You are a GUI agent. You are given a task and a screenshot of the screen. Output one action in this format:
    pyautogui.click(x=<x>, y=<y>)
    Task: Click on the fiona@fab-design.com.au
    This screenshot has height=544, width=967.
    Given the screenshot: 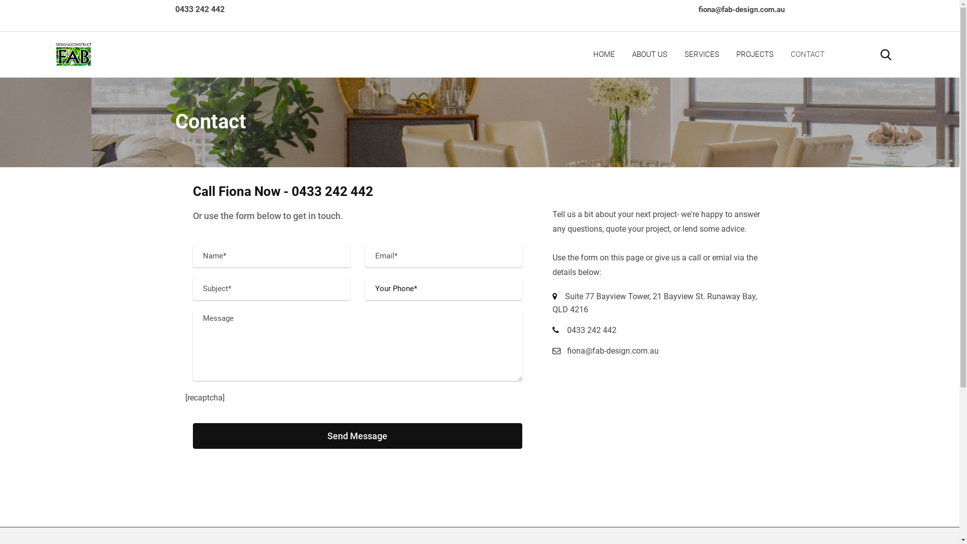 What is the action you would take?
    pyautogui.click(x=741, y=10)
    